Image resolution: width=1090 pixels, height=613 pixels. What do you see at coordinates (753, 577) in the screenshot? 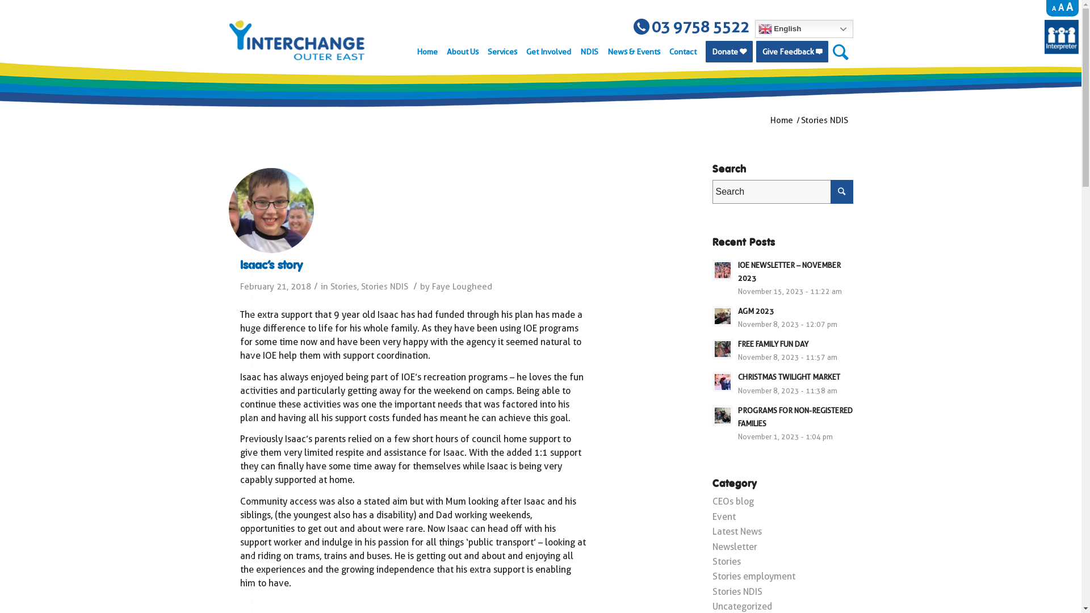
I see `Stories employment` at bounding box center [753, 577].